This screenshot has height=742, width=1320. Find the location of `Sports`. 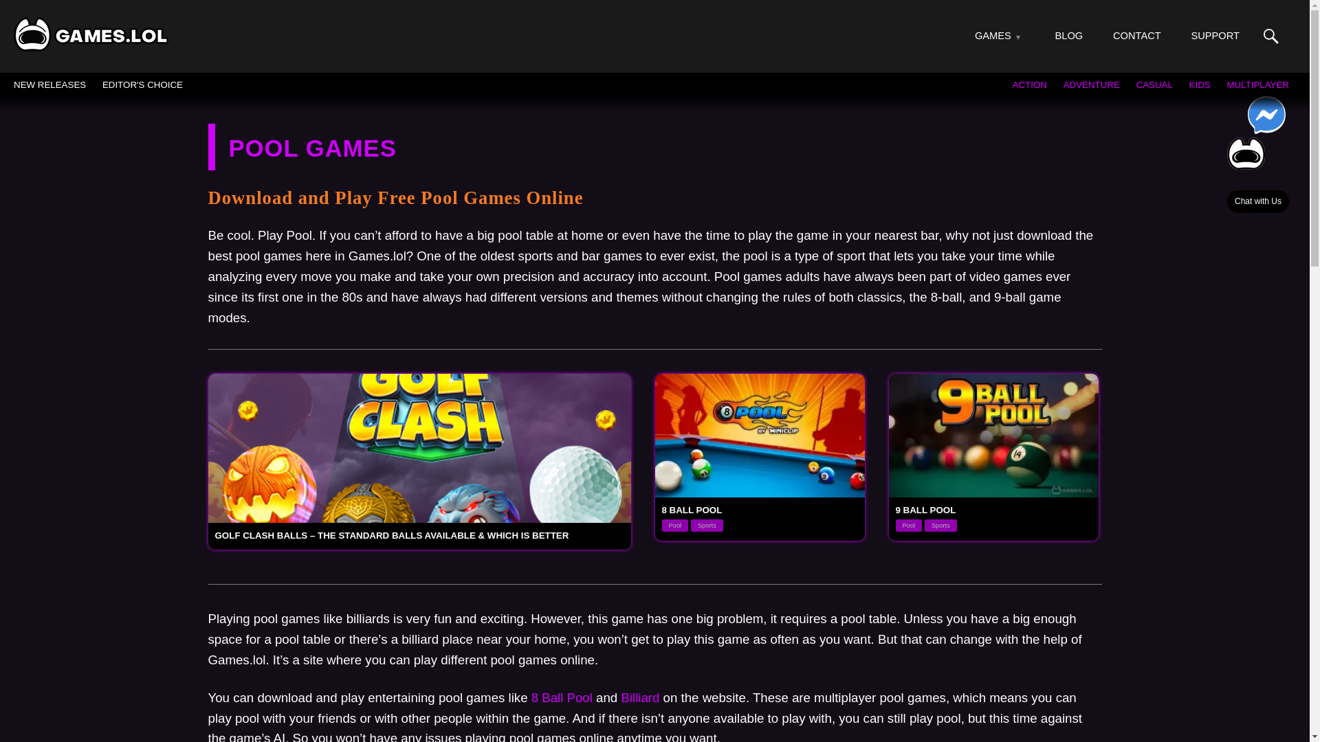

Sports is located at coordinates (707, 526).